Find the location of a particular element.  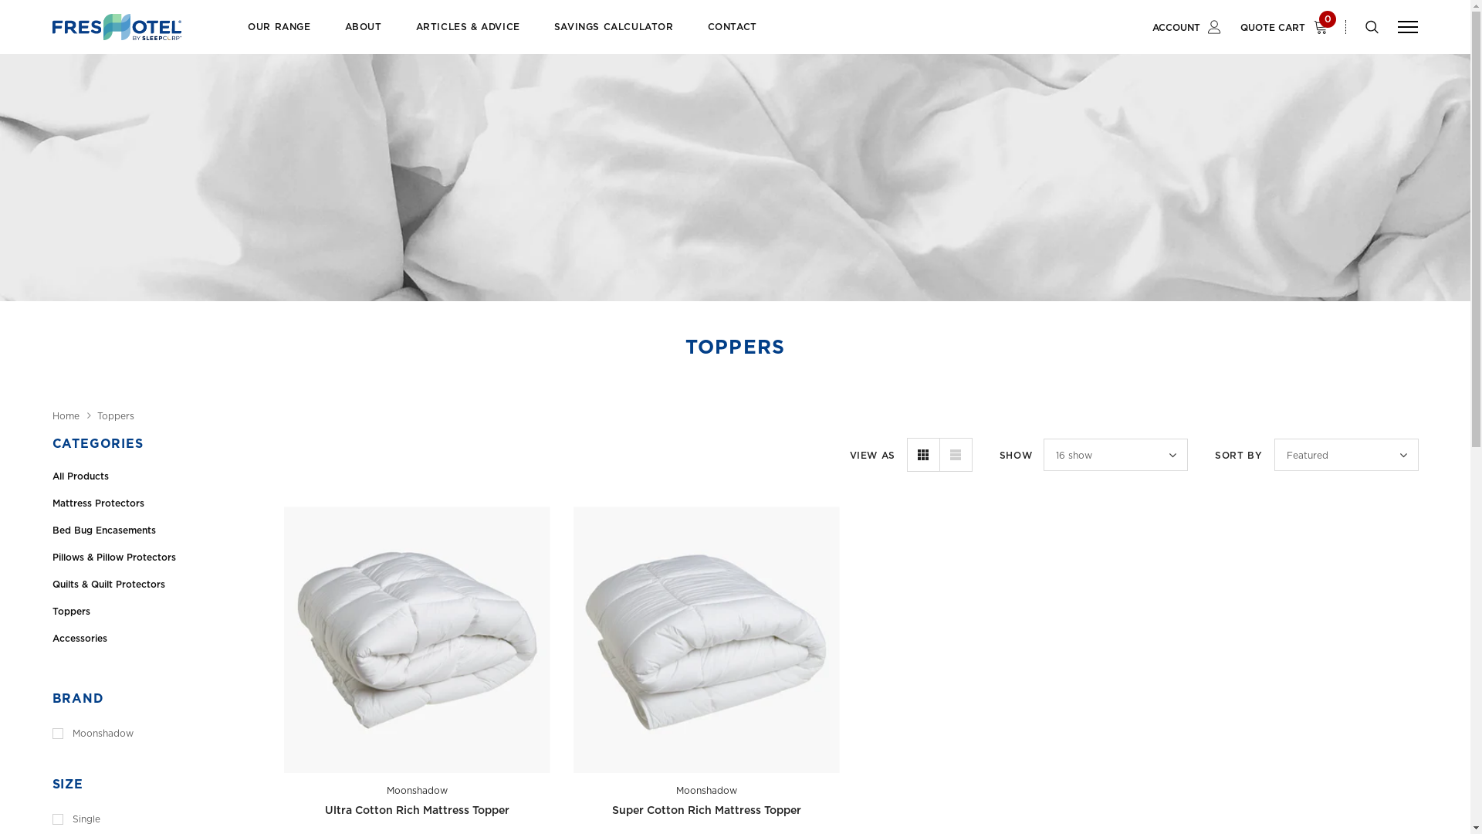

ACCOUNT is located at coordinates (1187, 27).